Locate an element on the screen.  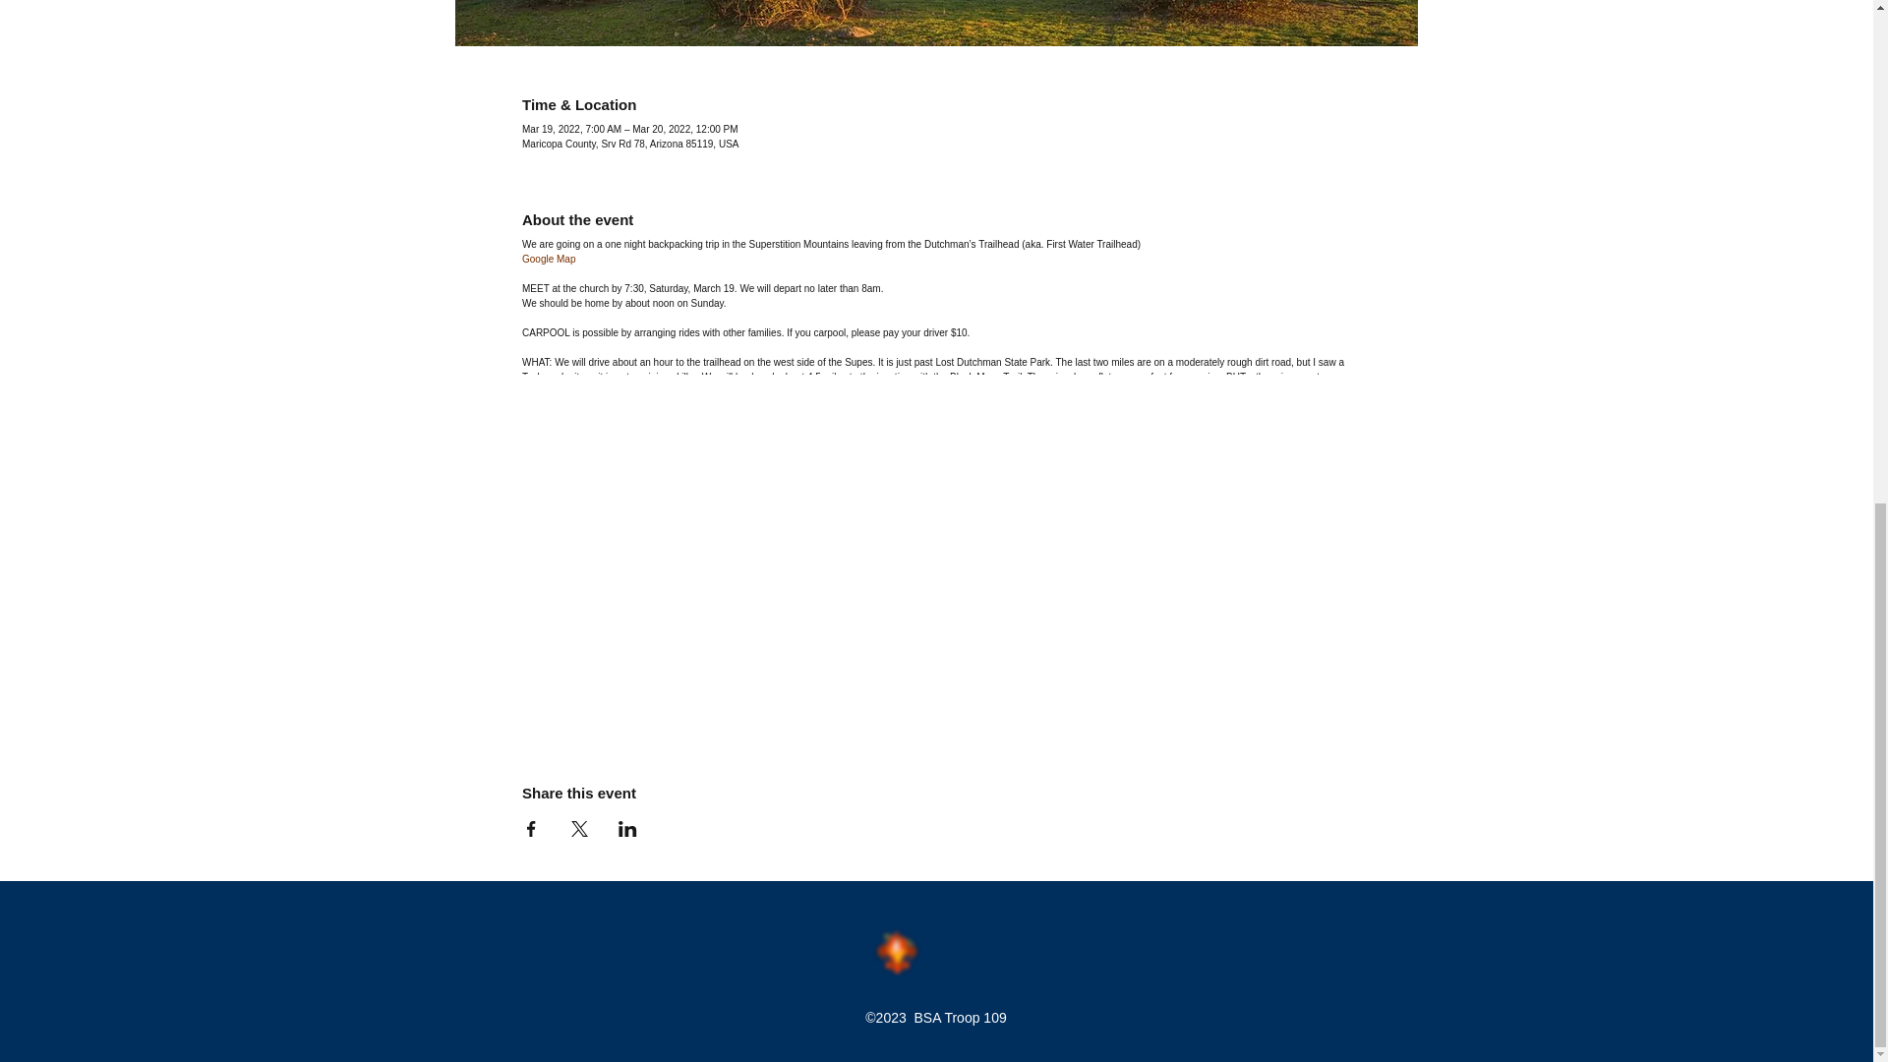
Google Map is located at coordinates (549, 259).